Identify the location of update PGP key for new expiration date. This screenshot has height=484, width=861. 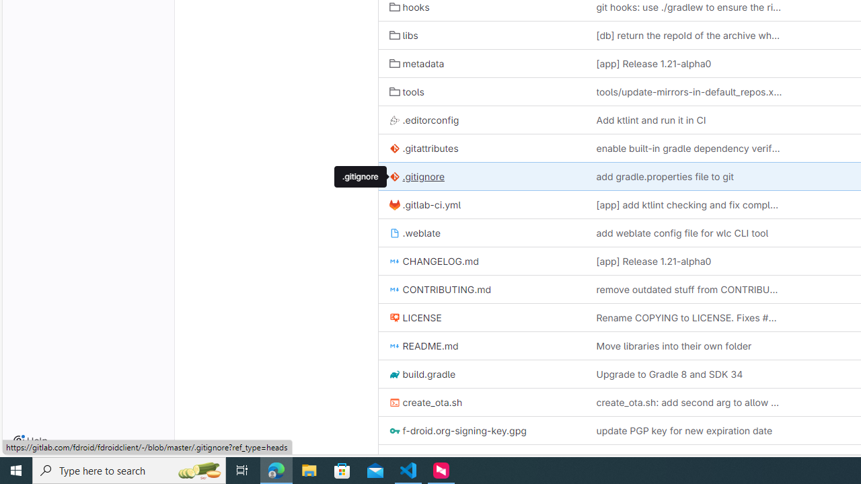
(689, 430).